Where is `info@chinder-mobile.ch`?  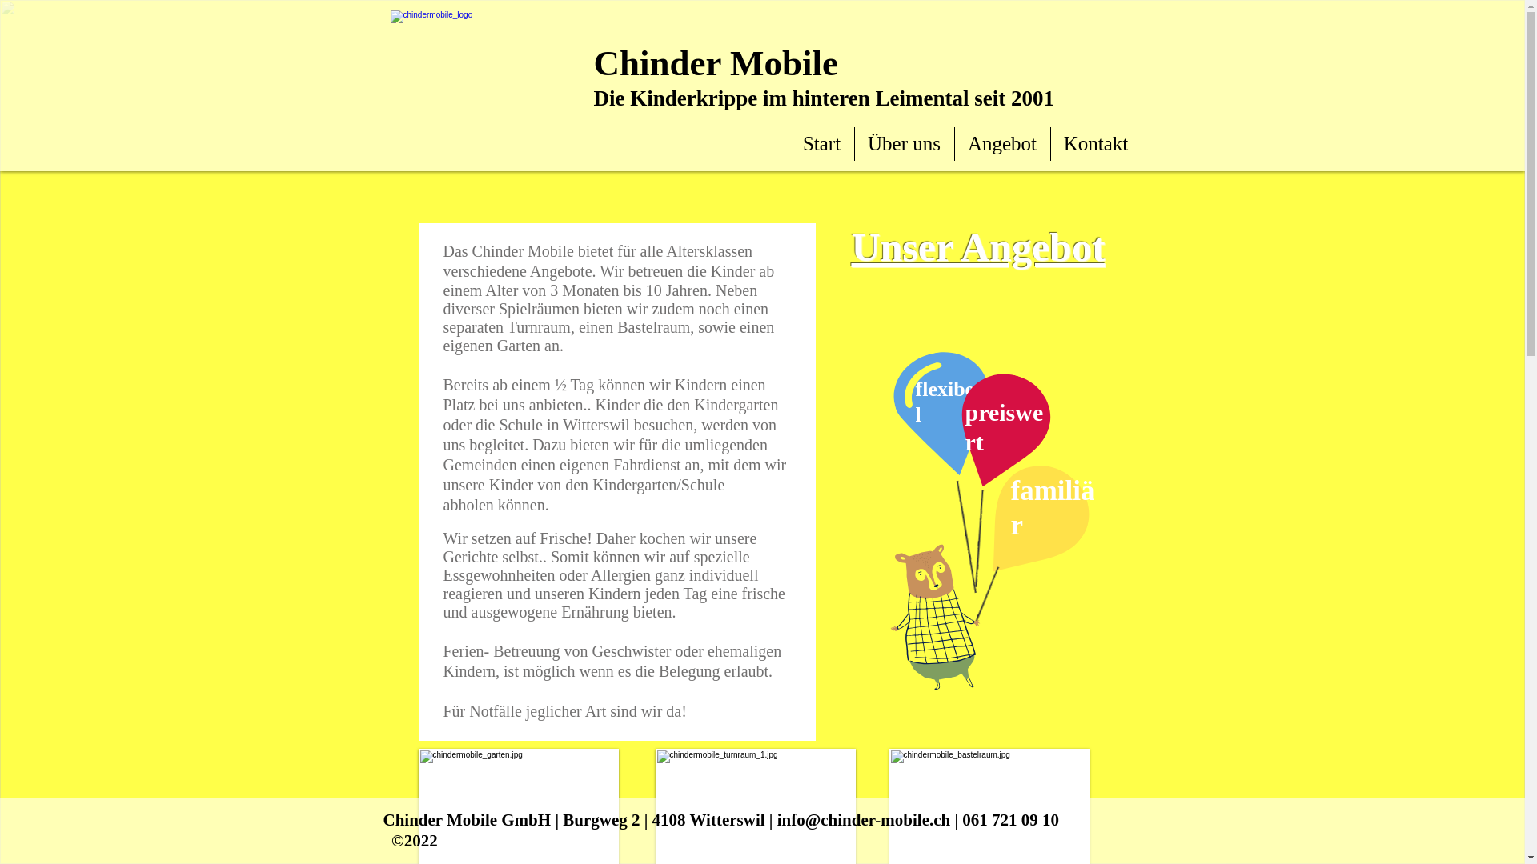 info@chinder-mobile.ch is located at coordinates (865, 820).